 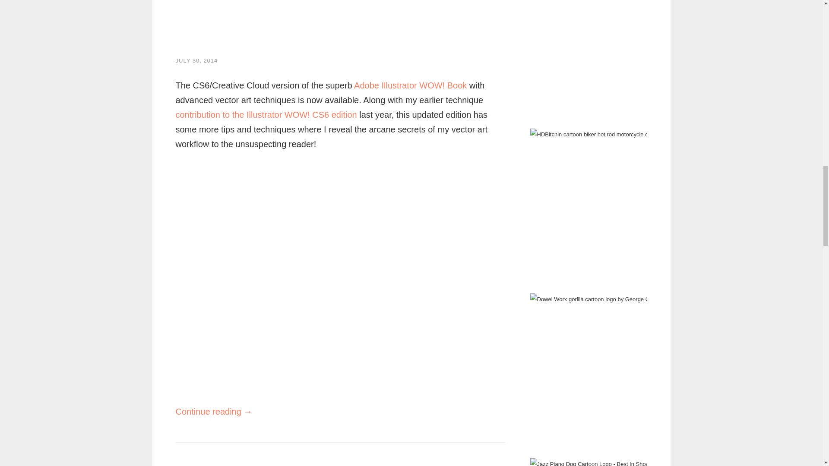 What do you see at coordinates (410, 85) in the screenshot?
I see `Adobe Illustrator WOW! Book` at bounding box center [410, 85].